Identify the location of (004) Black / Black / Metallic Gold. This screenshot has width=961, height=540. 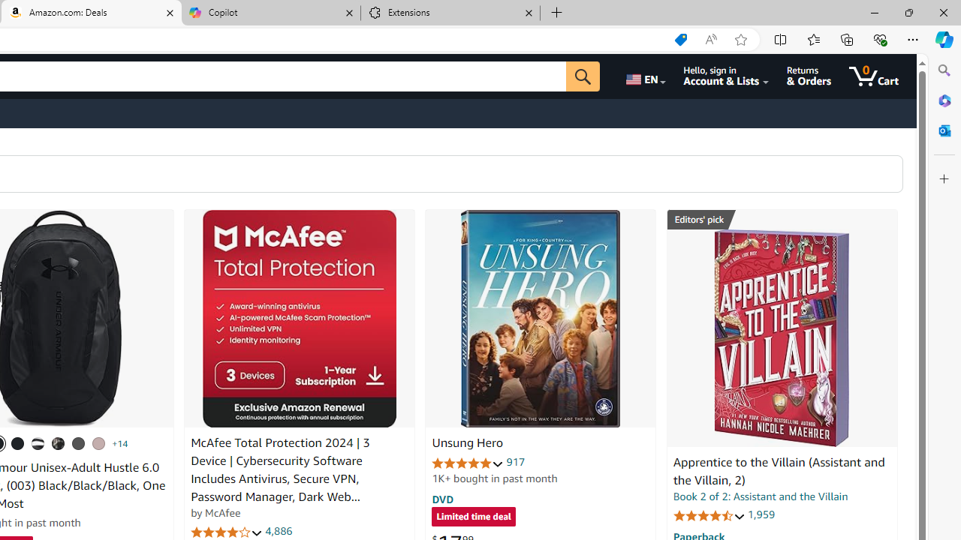
(59, 443).